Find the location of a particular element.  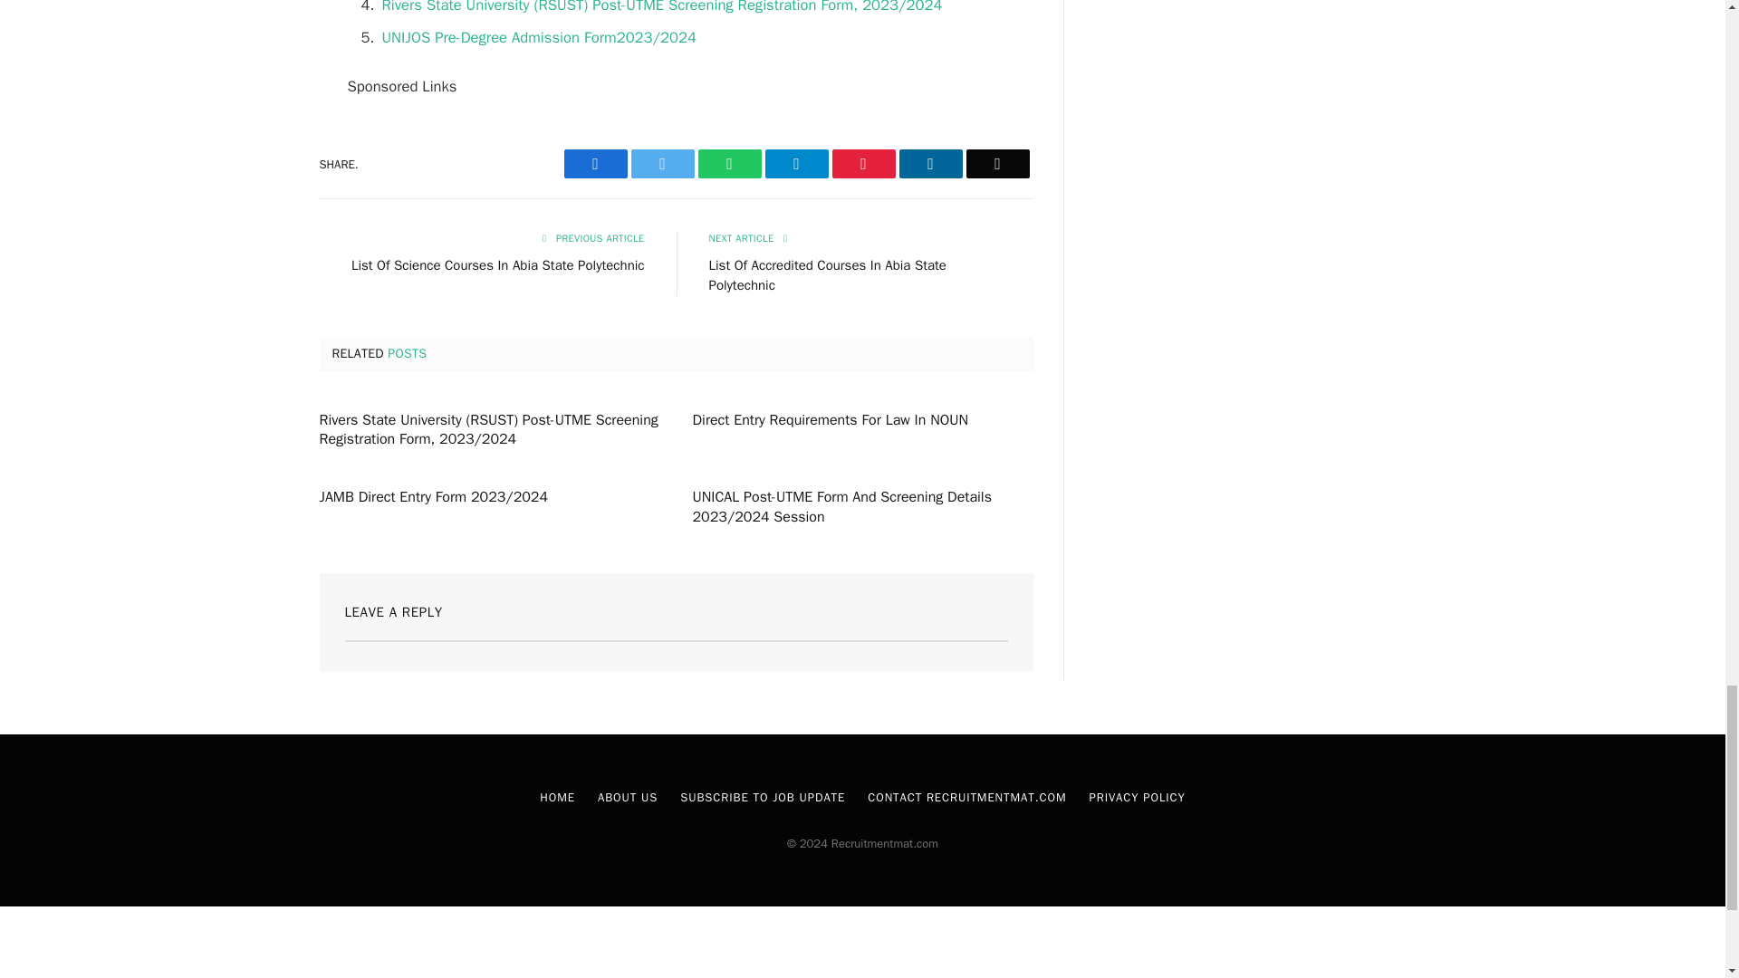

LinkedIn is located at coordinates (929, 163).